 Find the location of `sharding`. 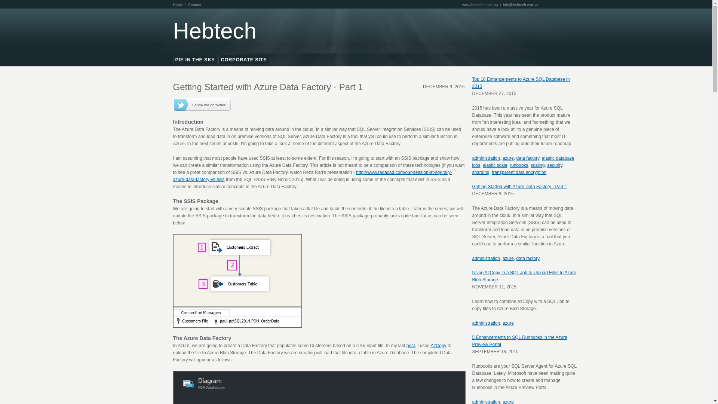

sharding is located at coordinates (481, 172).